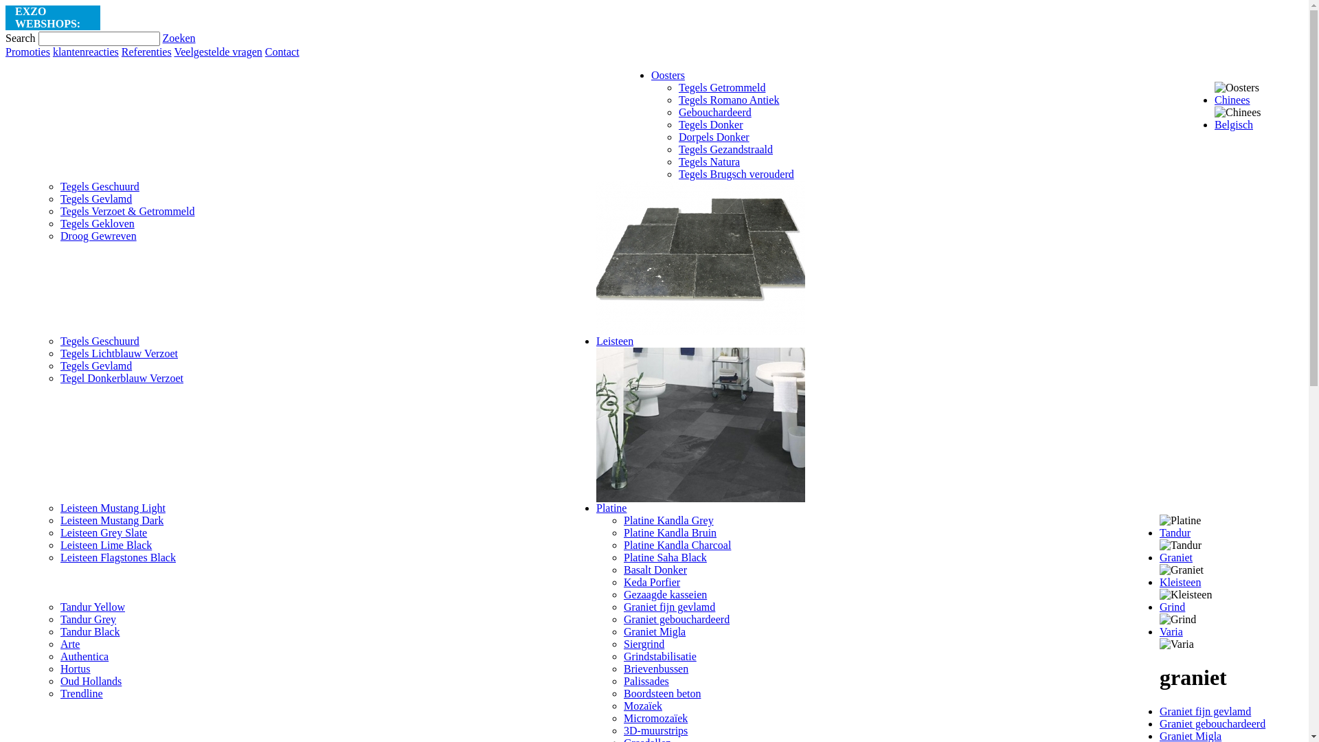 The height and width of the screenshot is (742, 1319). I want to click on Boordsteen beton, so click(662, 693).